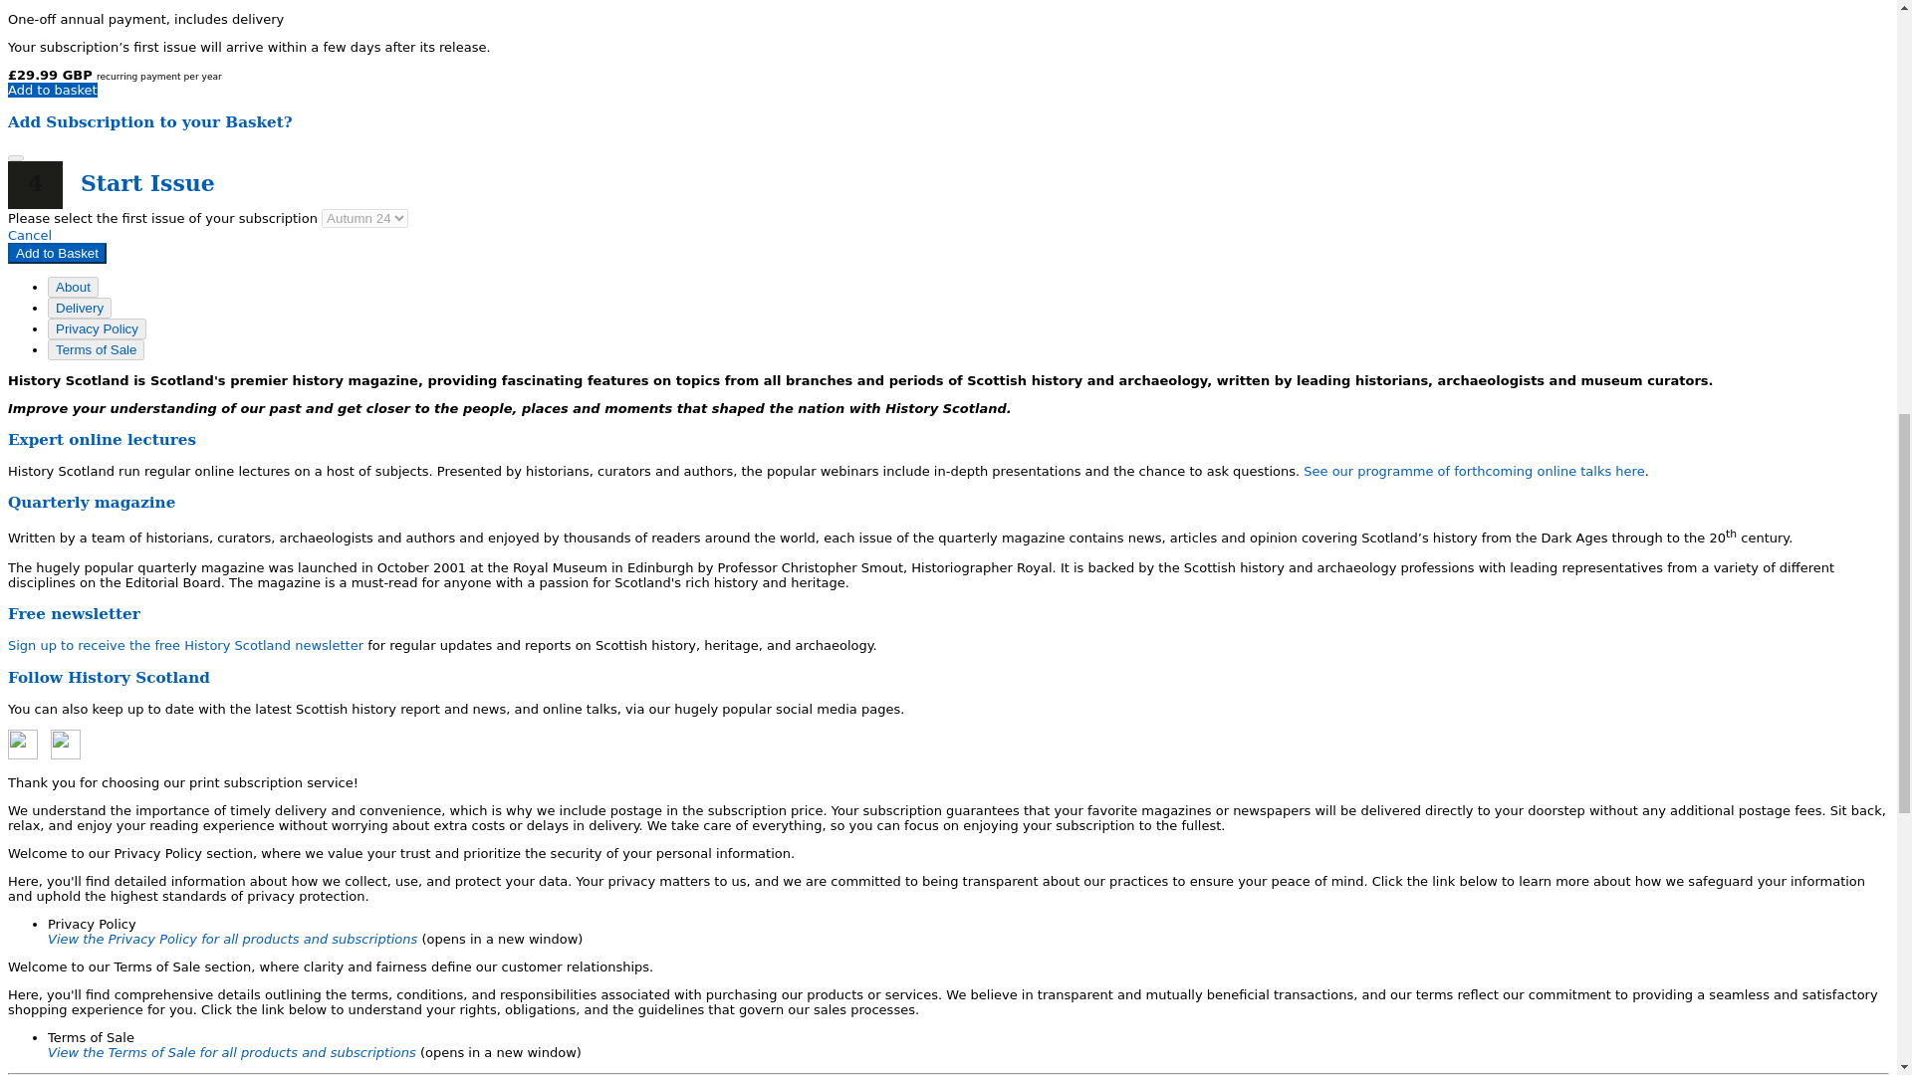 This screenshot has width=1912, height=1075. What do you see at coordinates (234, 940) in the screenshot?
I see `View the Privacy Policy for all products and subscriptions` at bounding box center [234, 940].